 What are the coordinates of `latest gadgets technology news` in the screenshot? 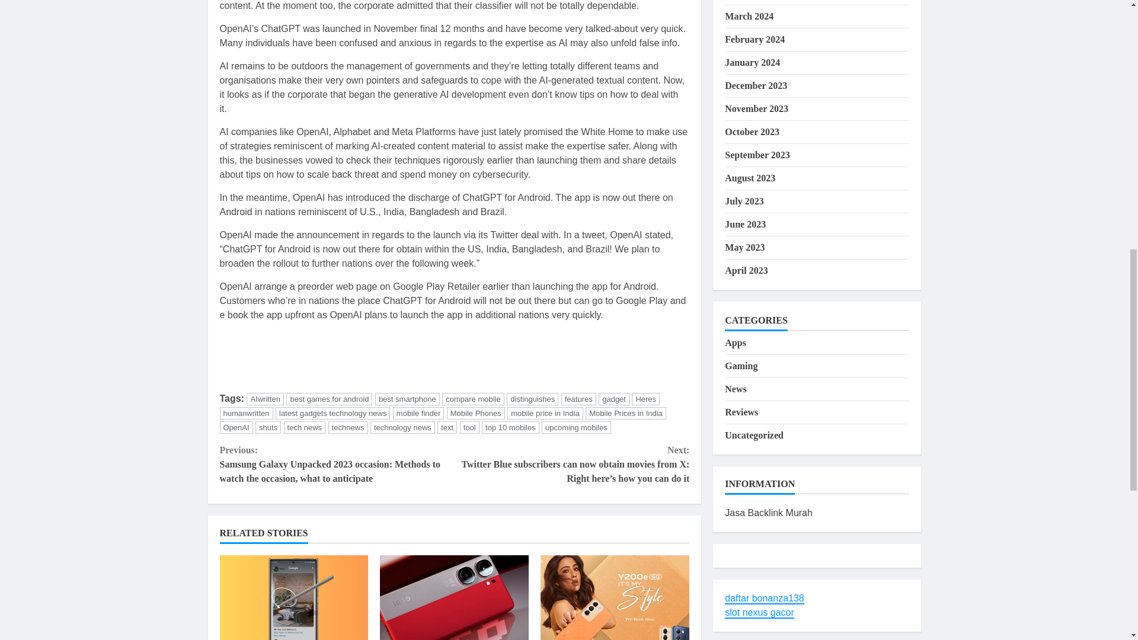 It's located at (333, 413).